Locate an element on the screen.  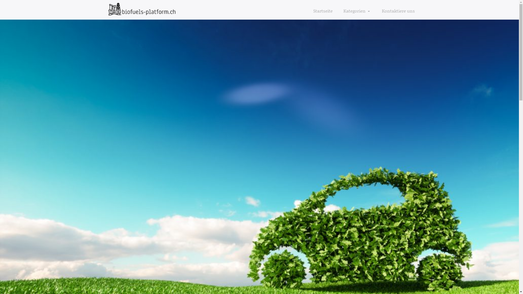
Startseite is located at coordinates (323, 11).